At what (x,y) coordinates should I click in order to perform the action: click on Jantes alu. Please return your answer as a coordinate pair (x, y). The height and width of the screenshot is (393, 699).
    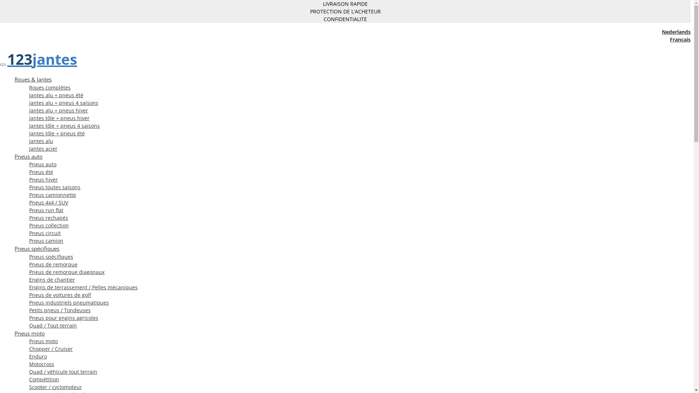
    Looking at the image, I should click on (41, 141).